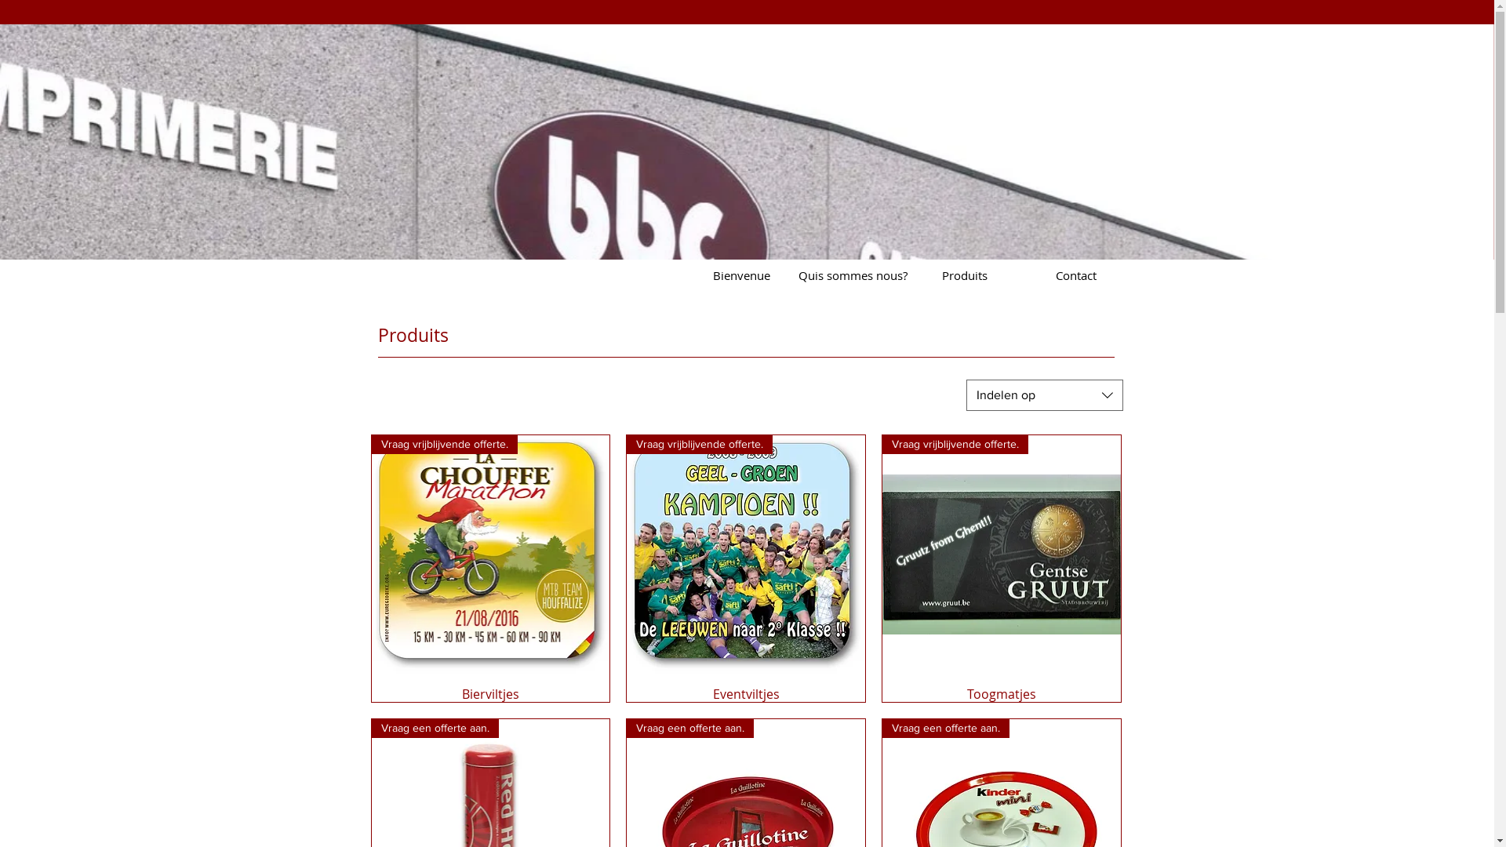 The height and width of the screenshot is (847, 1506). I want to click on Bierviltjes, so click(491, 694).